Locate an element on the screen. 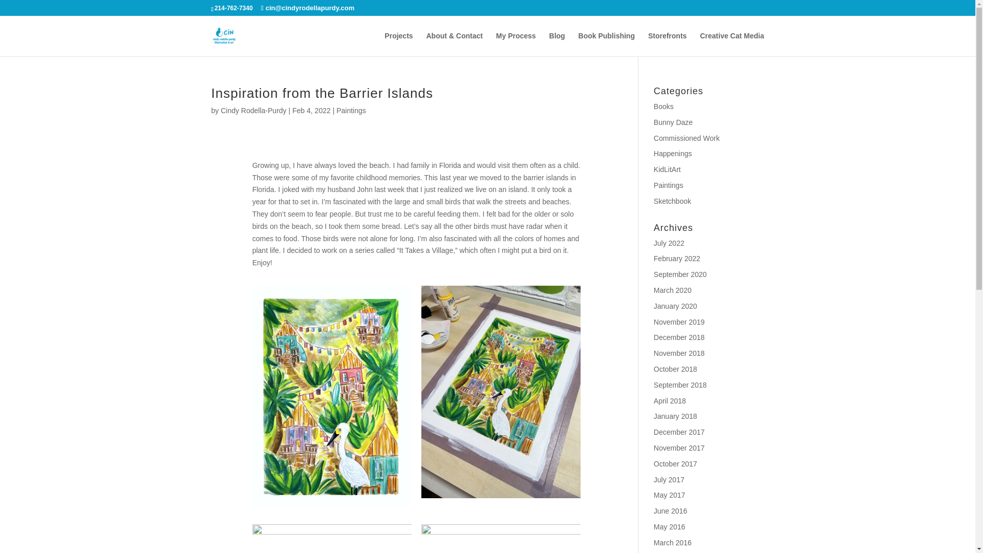  Bunny Daze is located at coordinates (673, 122).